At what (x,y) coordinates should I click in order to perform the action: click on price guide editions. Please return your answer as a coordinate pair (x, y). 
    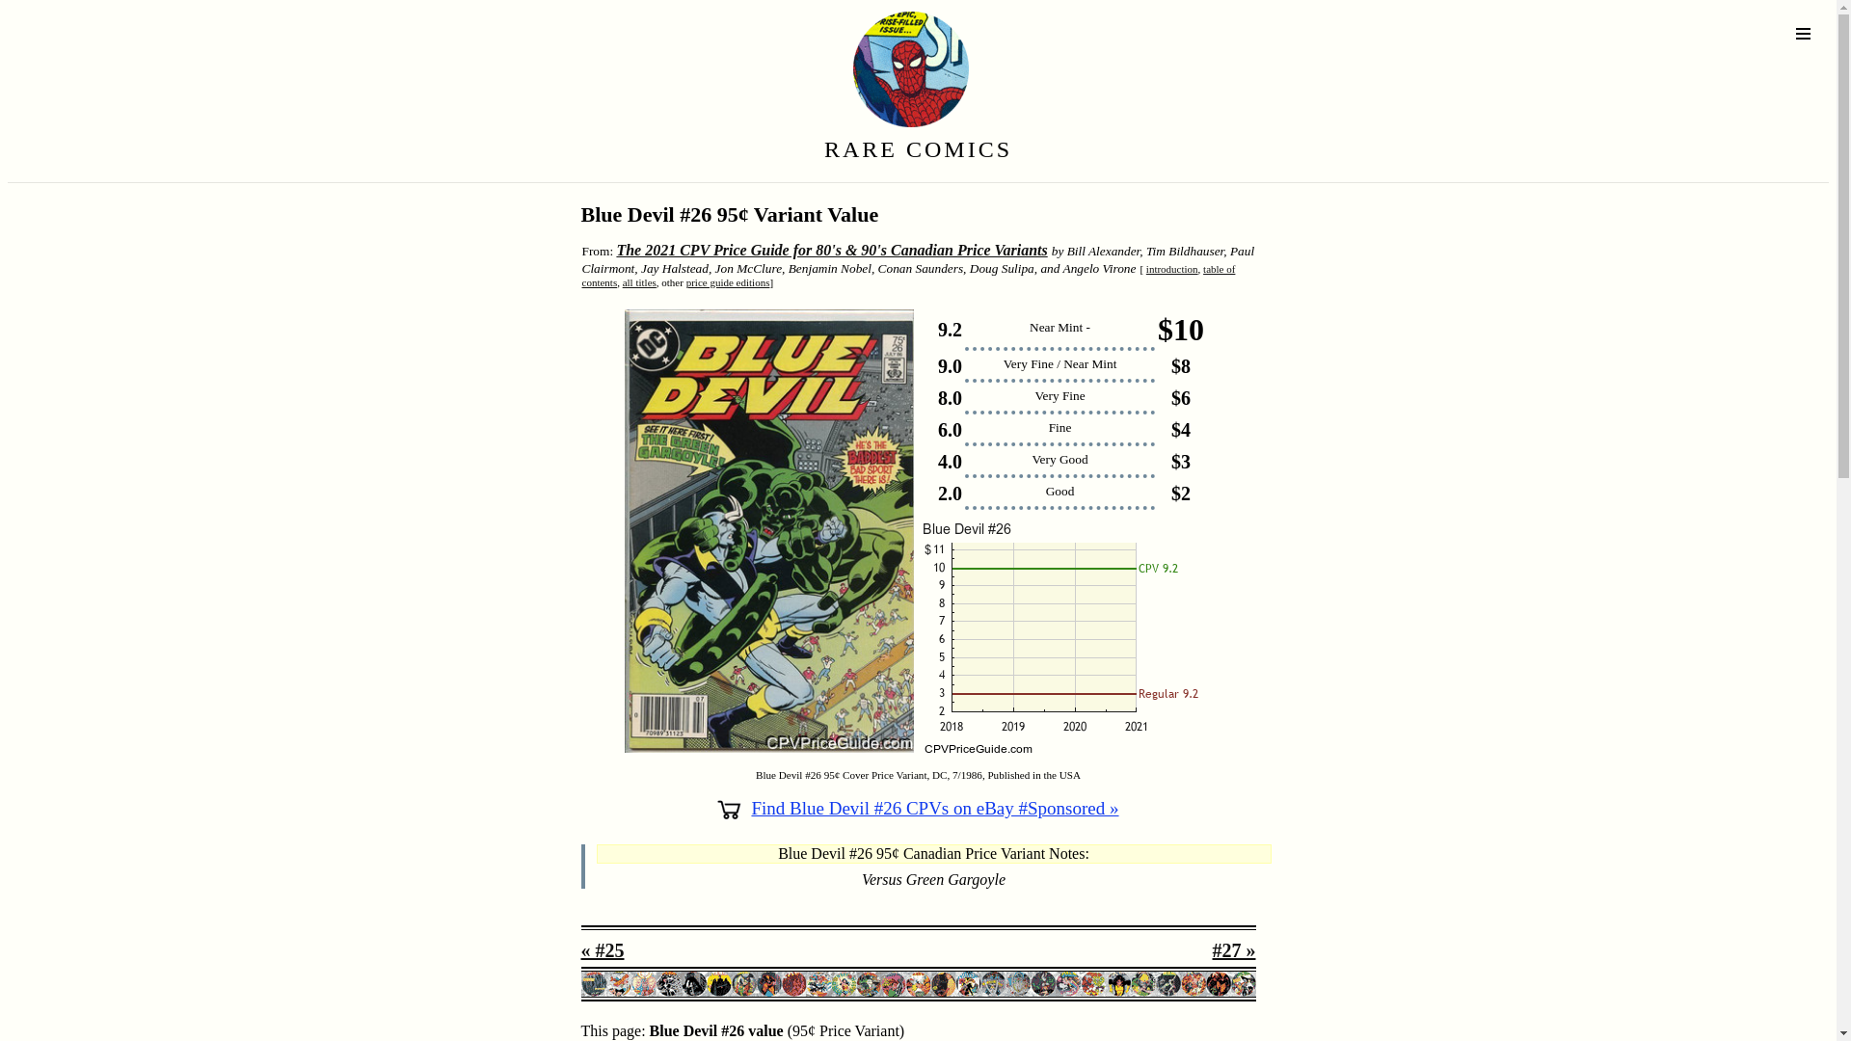
    Looking at the image, I should click on (728, 282).